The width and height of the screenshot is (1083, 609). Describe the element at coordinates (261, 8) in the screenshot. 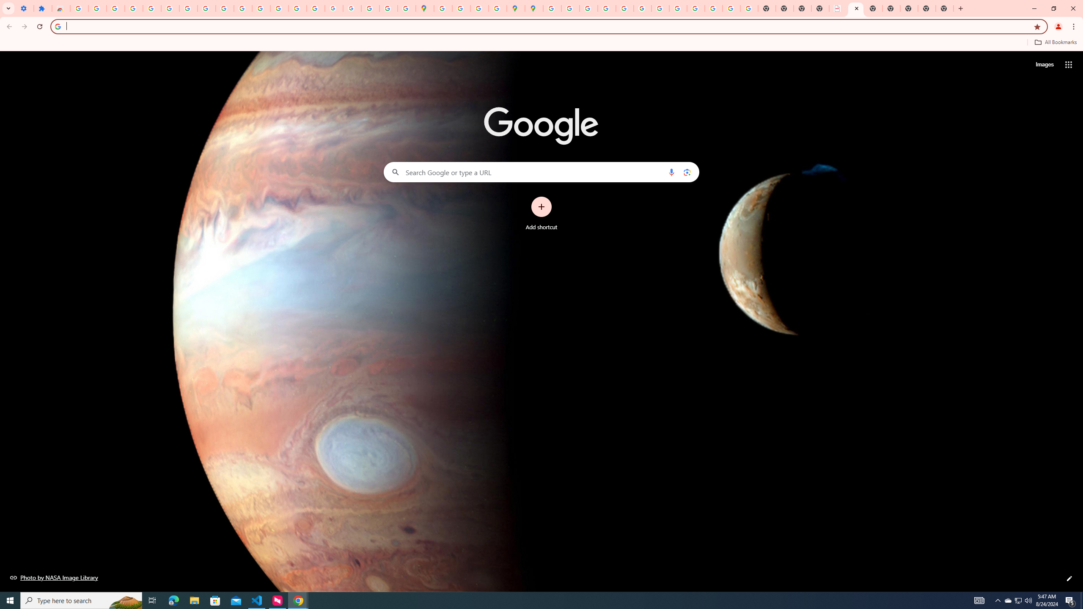

I see `https://scholar.google.com/` at that location.